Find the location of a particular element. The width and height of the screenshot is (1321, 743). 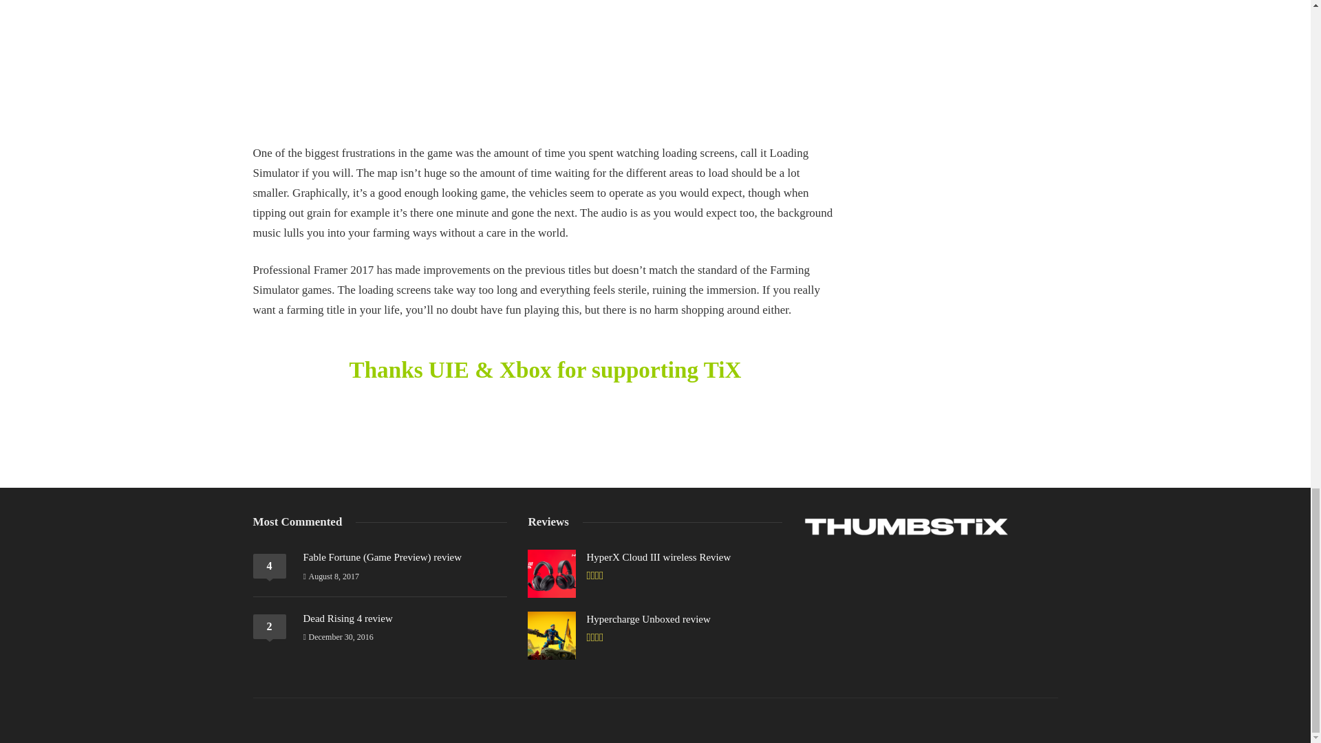

2 is located at coordinates (270, 626).